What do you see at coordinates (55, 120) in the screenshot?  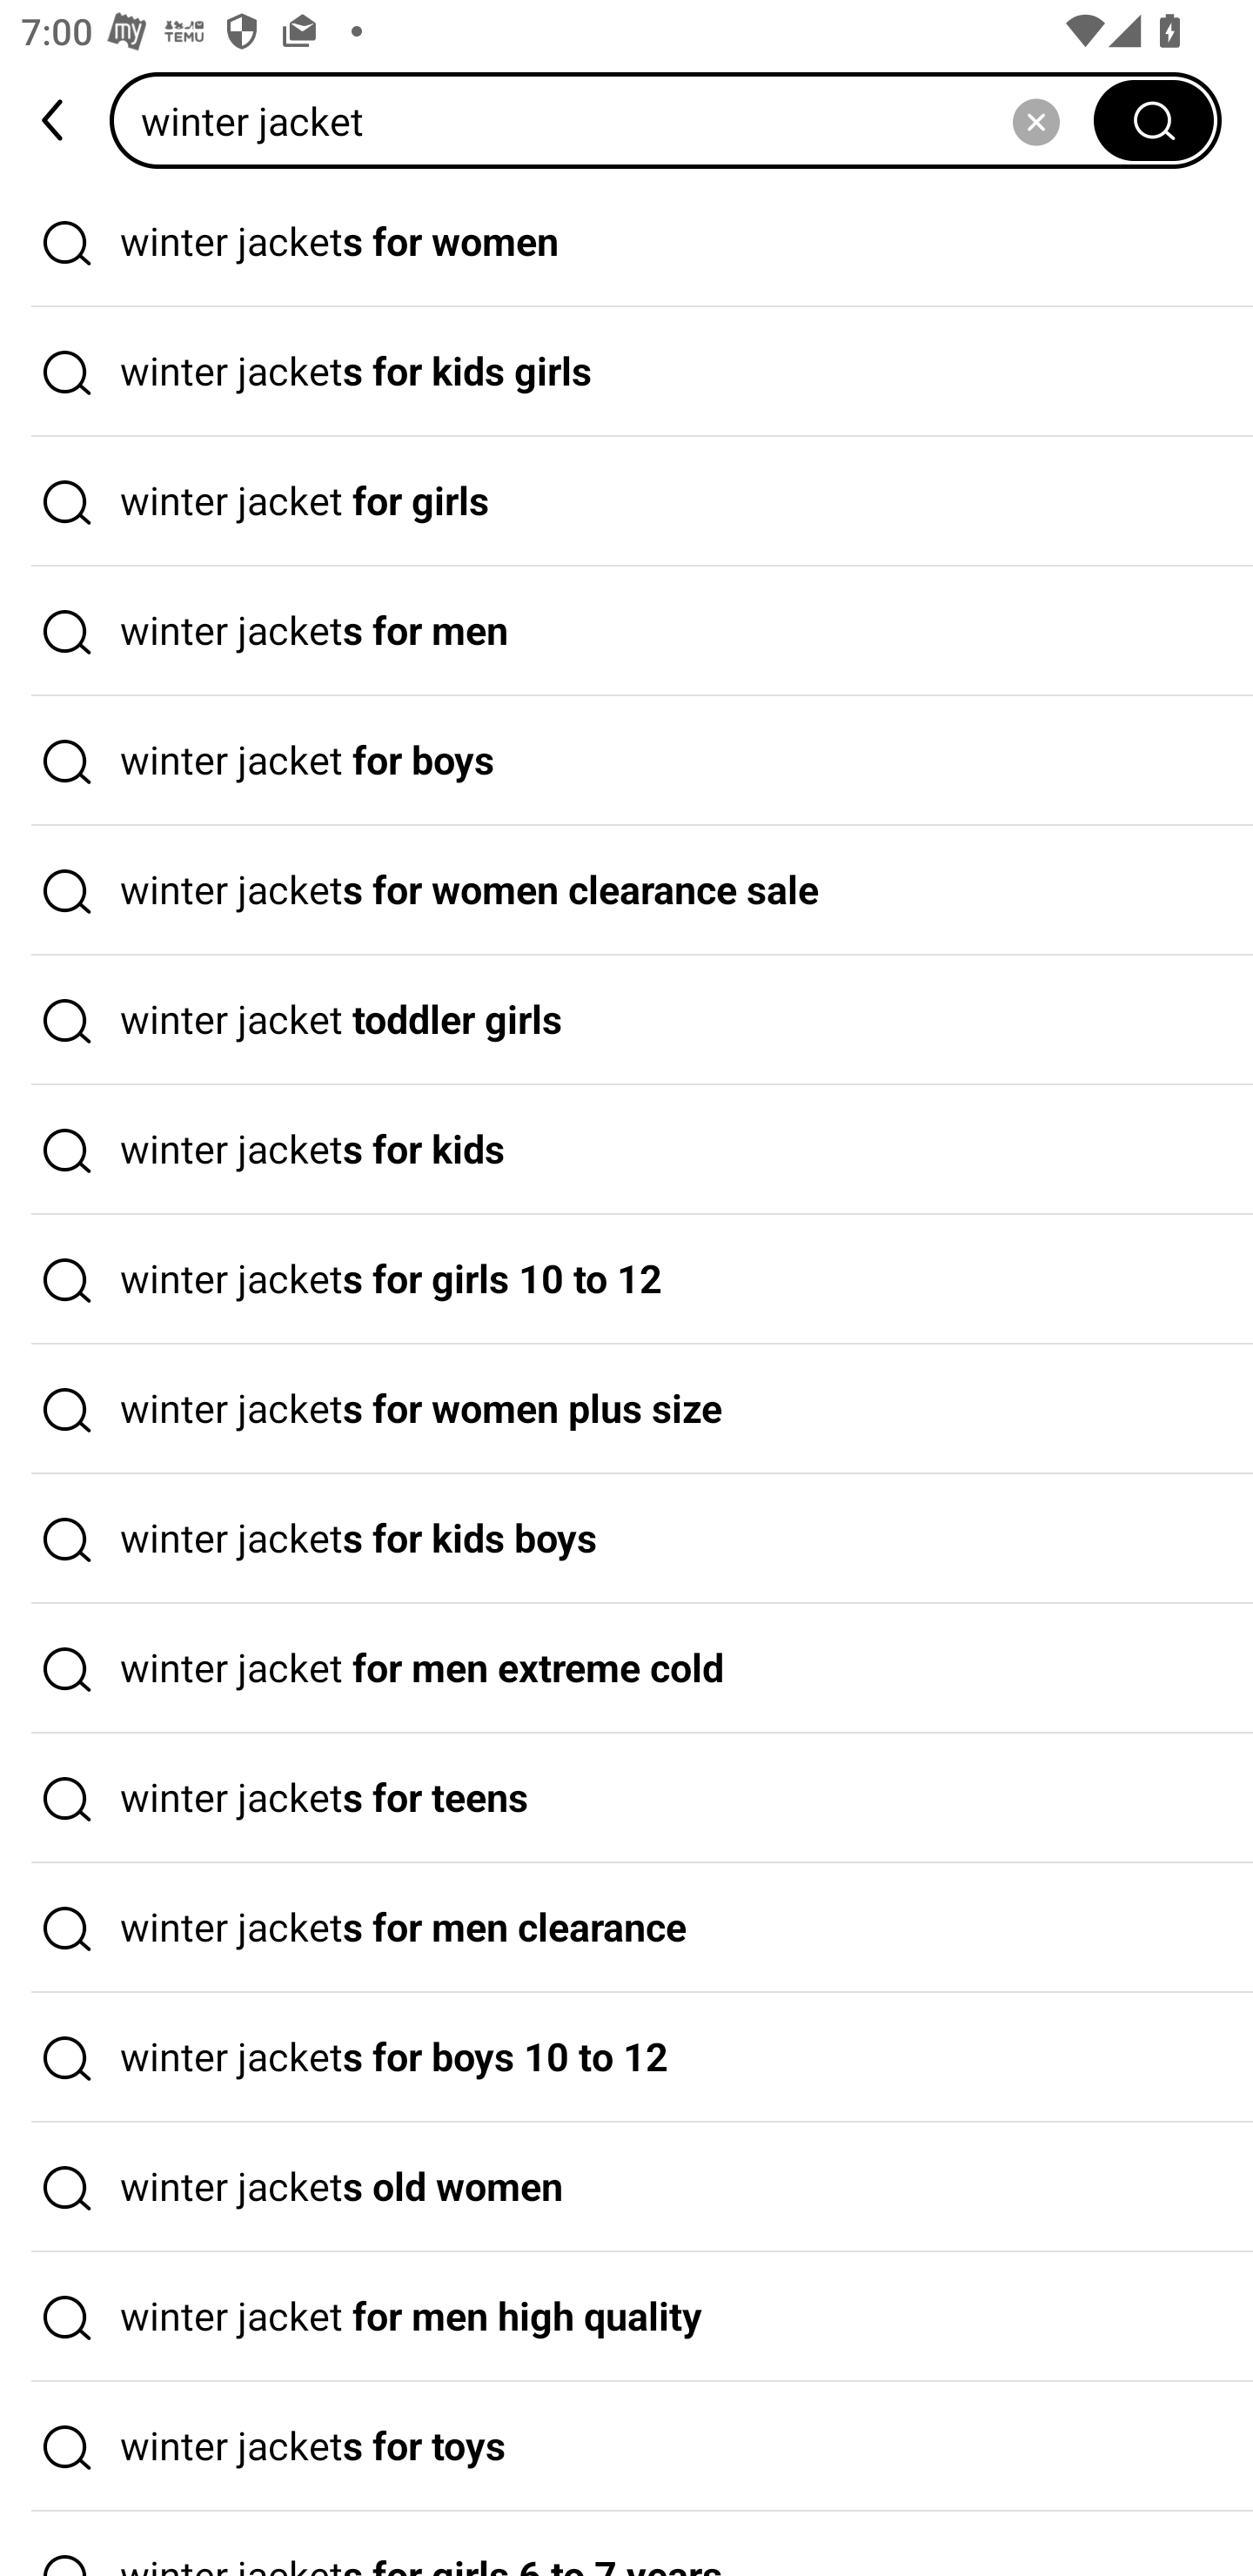 I see `back` at bounding box center [55, 120].